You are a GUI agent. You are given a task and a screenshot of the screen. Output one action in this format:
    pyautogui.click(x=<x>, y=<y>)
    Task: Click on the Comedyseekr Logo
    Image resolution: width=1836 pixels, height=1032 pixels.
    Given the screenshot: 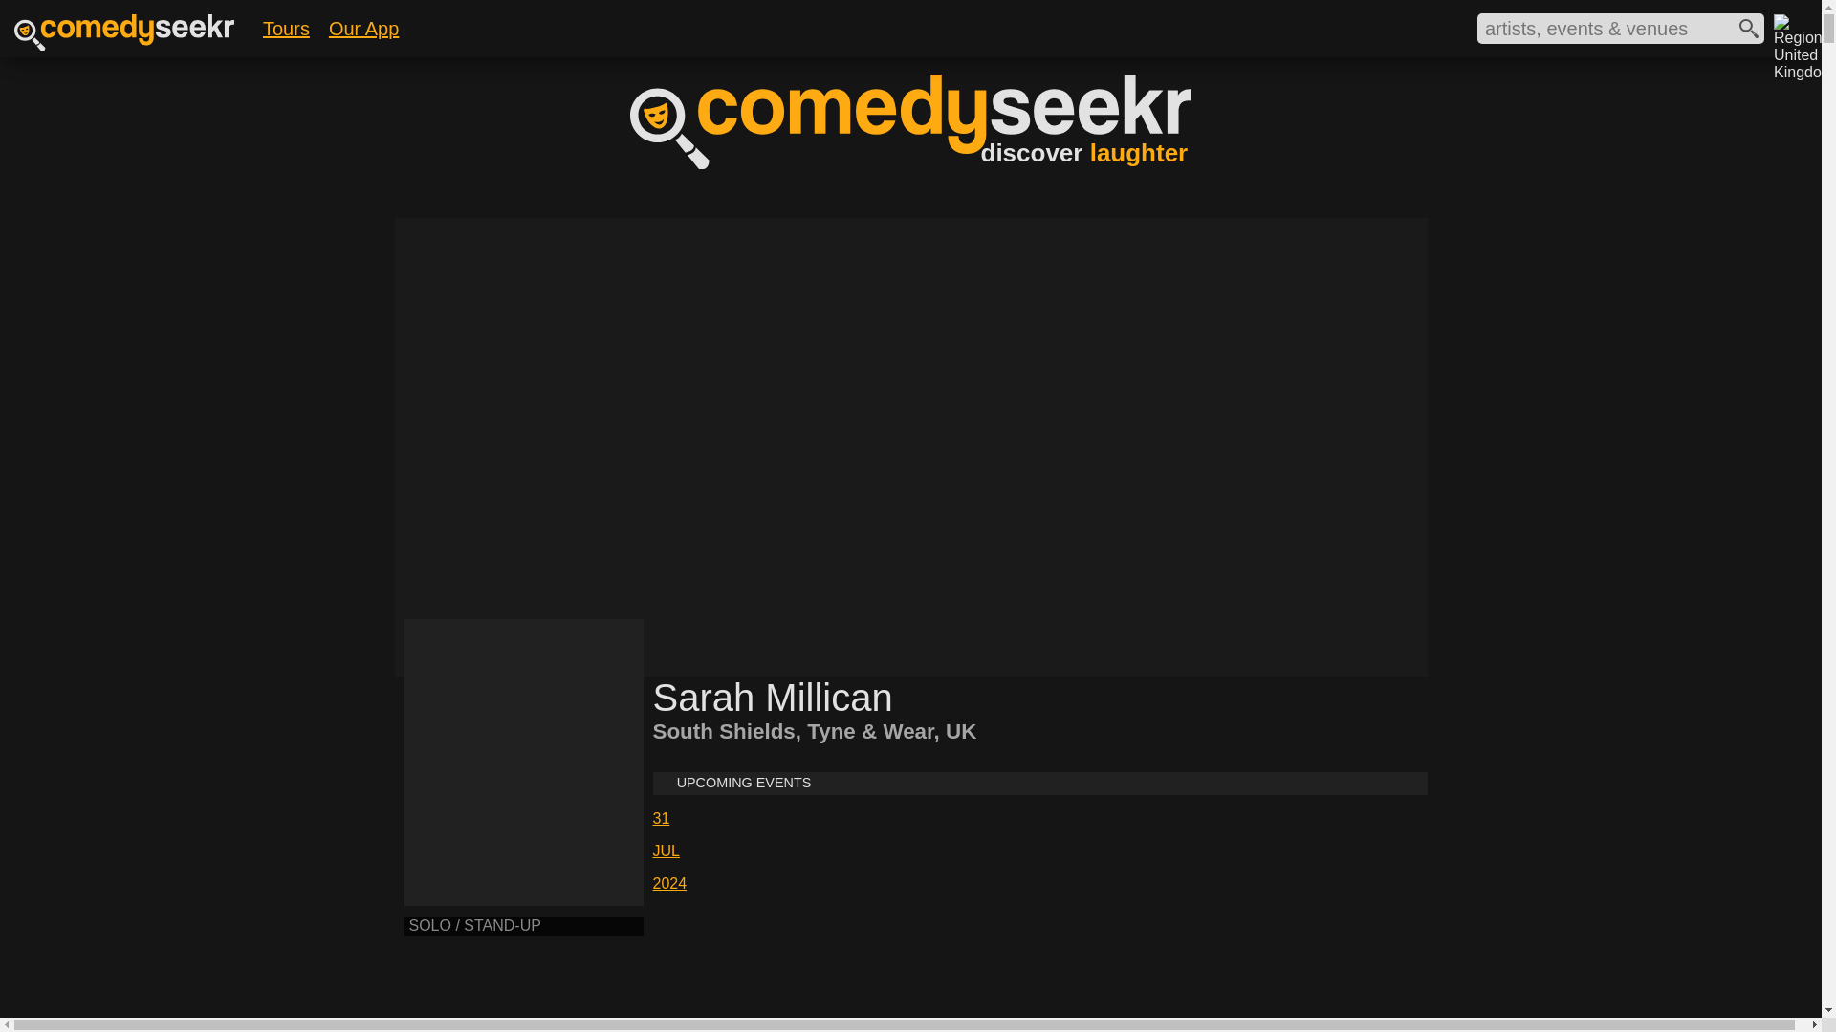 What is the action you would take?
    pyautogui.click(x=124, y=45)
    